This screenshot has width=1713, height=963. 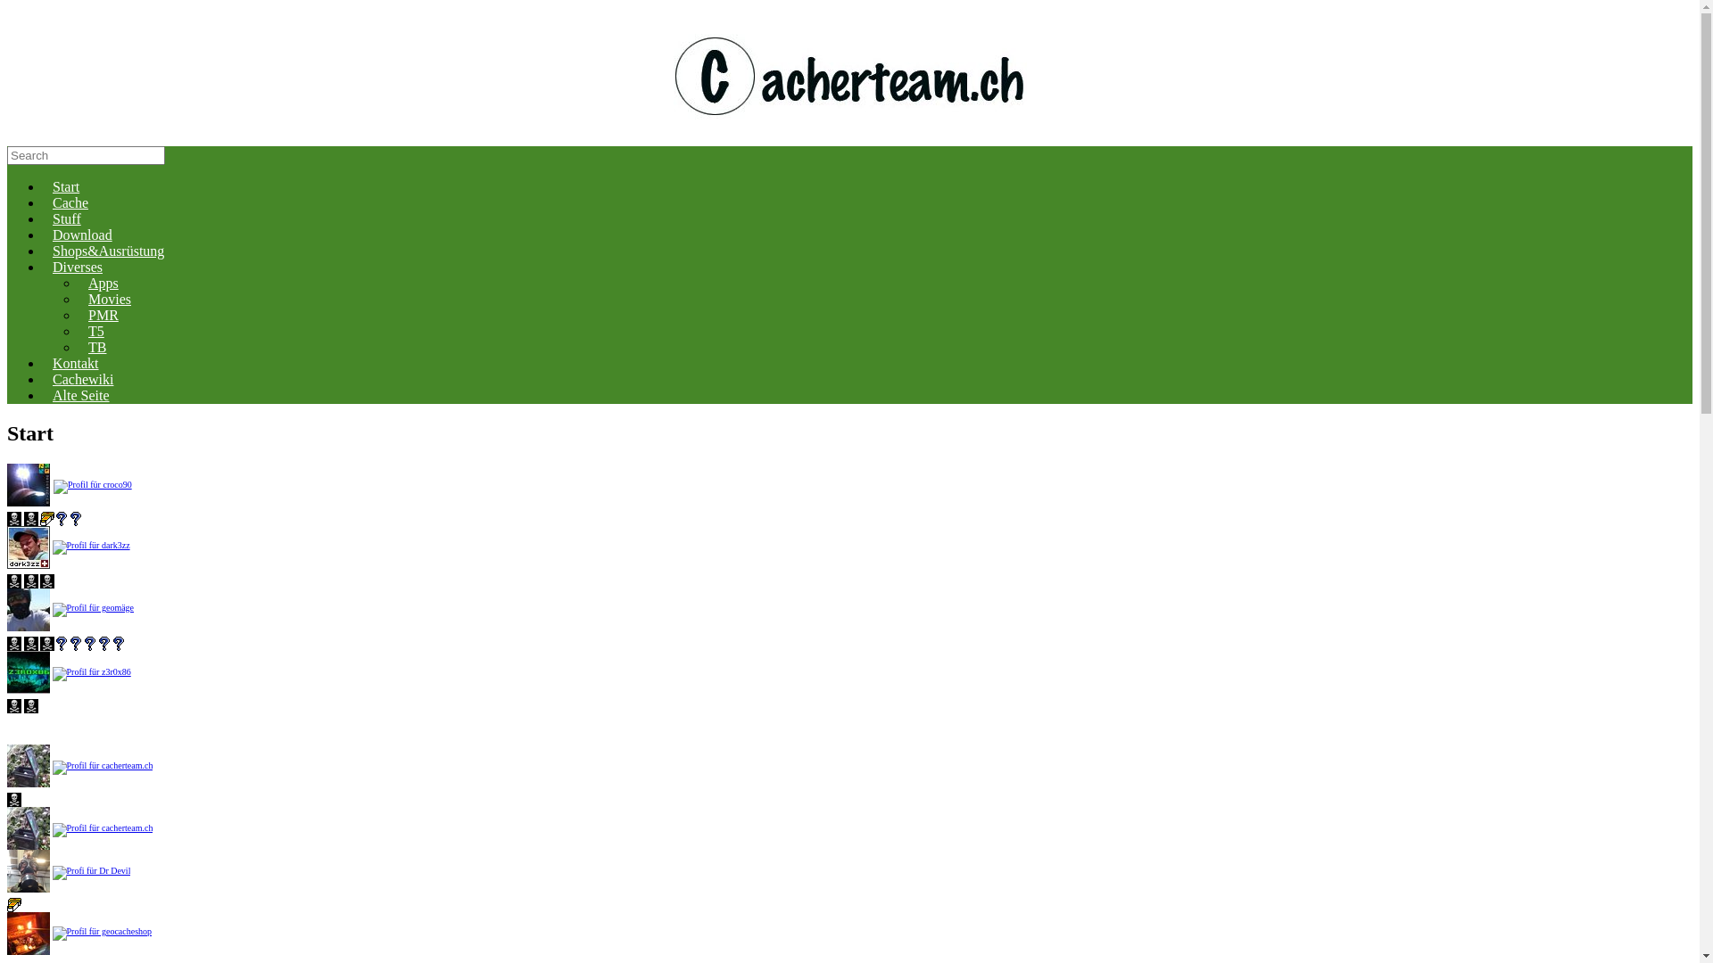 What do you see at coordinates (119, 644) in the screenshot?
I see `SWISS-MONOPOLY Karten` at bounding box center [119, 644].